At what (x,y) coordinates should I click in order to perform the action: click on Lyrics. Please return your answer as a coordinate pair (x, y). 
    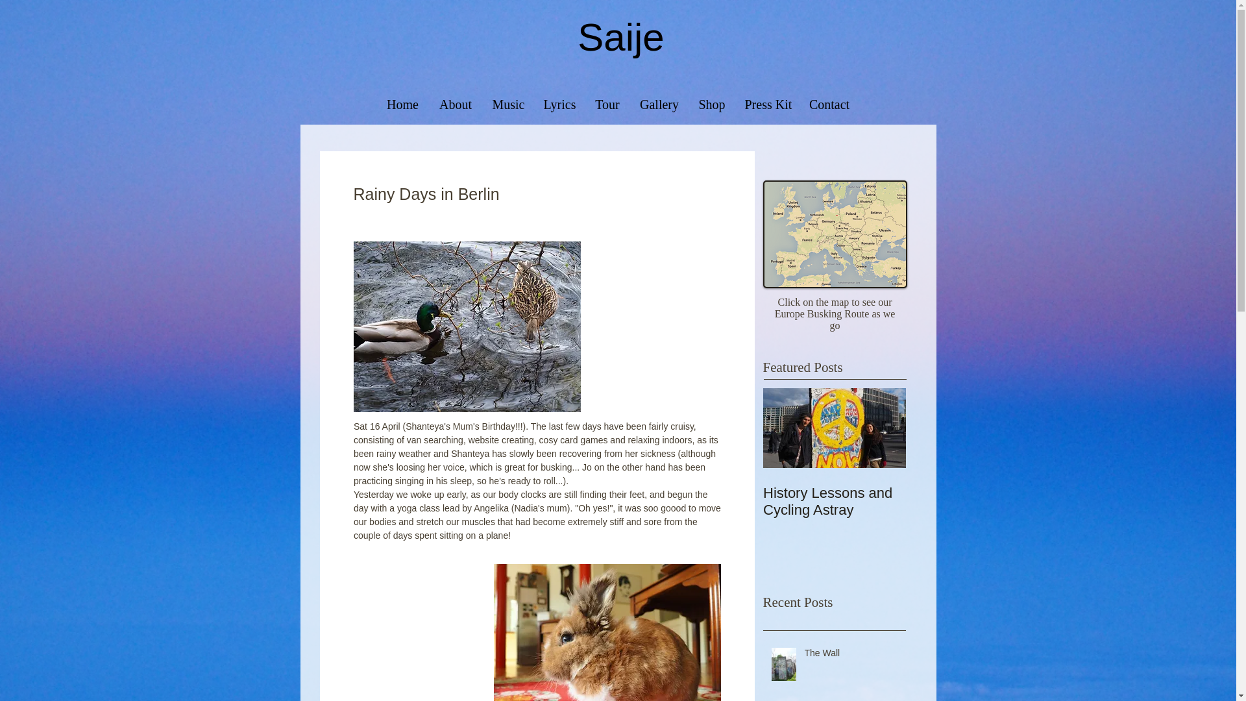
    Looking at the image, I should click on (558, 104).